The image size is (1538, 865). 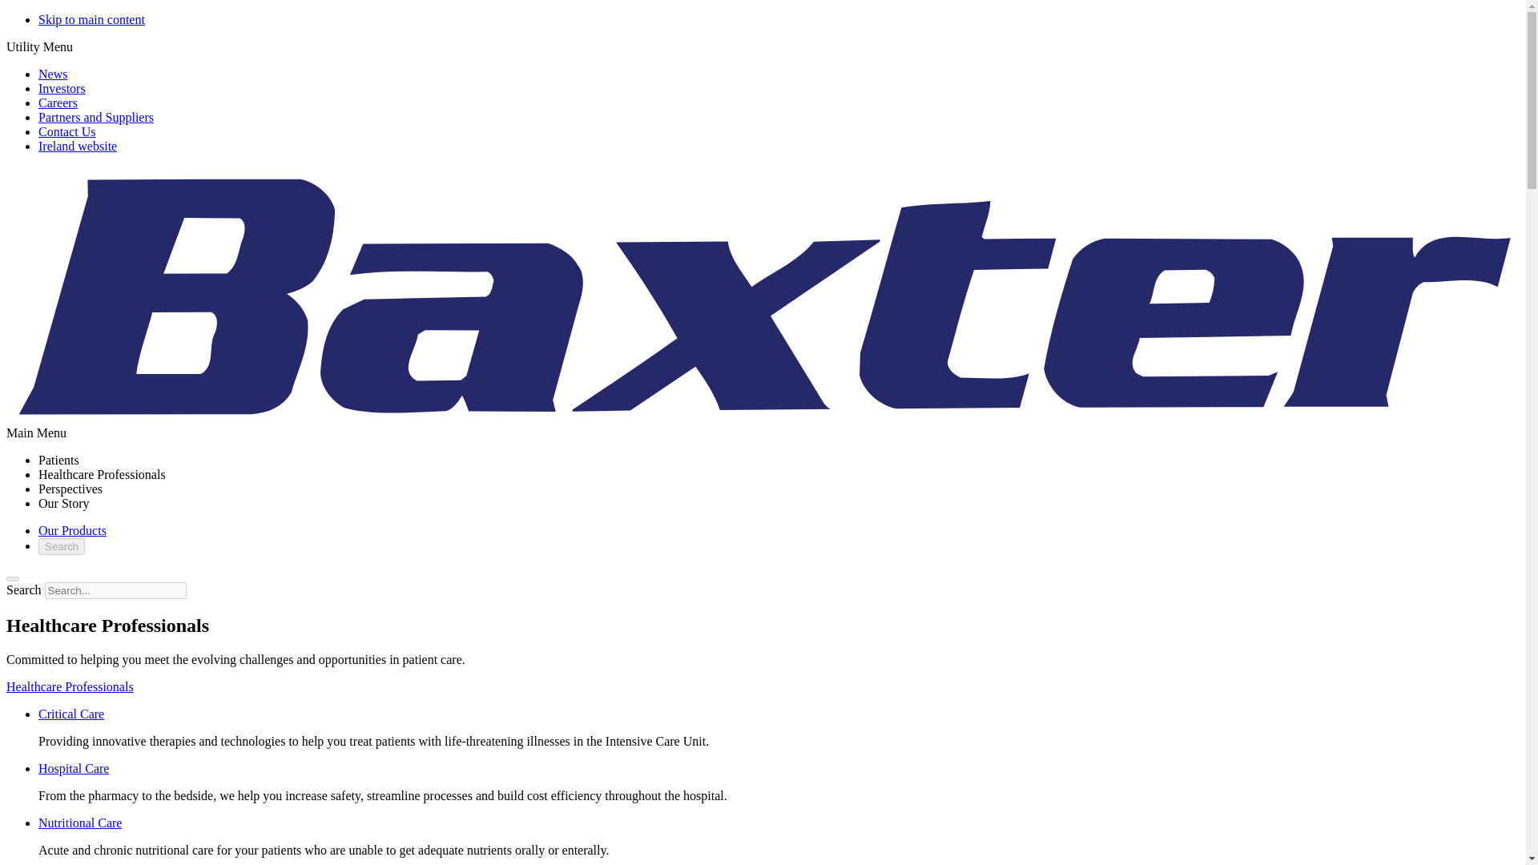 What do you see at coordinates (103, 474) in the screenshot?
I see `Healthcare Professionals` at bounding box center [103, 474].